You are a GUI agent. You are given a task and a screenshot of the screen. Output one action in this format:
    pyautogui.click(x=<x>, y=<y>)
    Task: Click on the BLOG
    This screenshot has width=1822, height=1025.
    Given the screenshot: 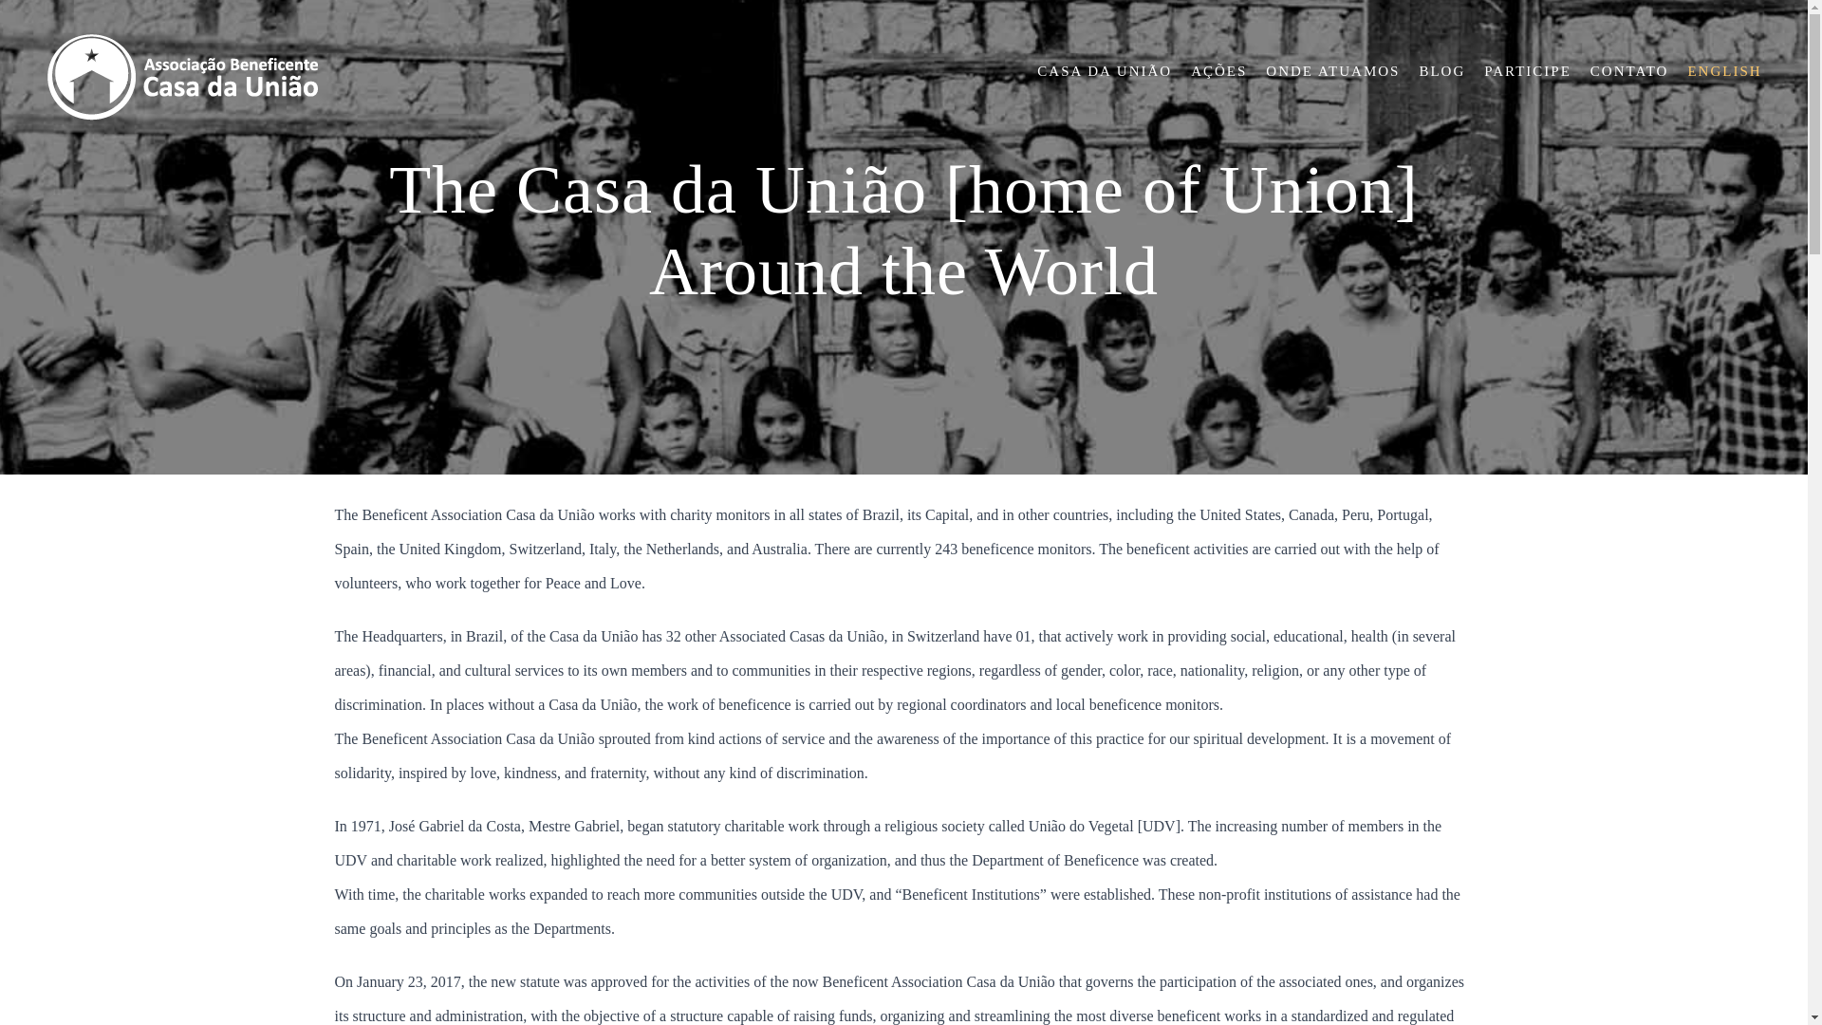 What is the action you would take?
    pyautogui.click(x=1441, y=71)
    